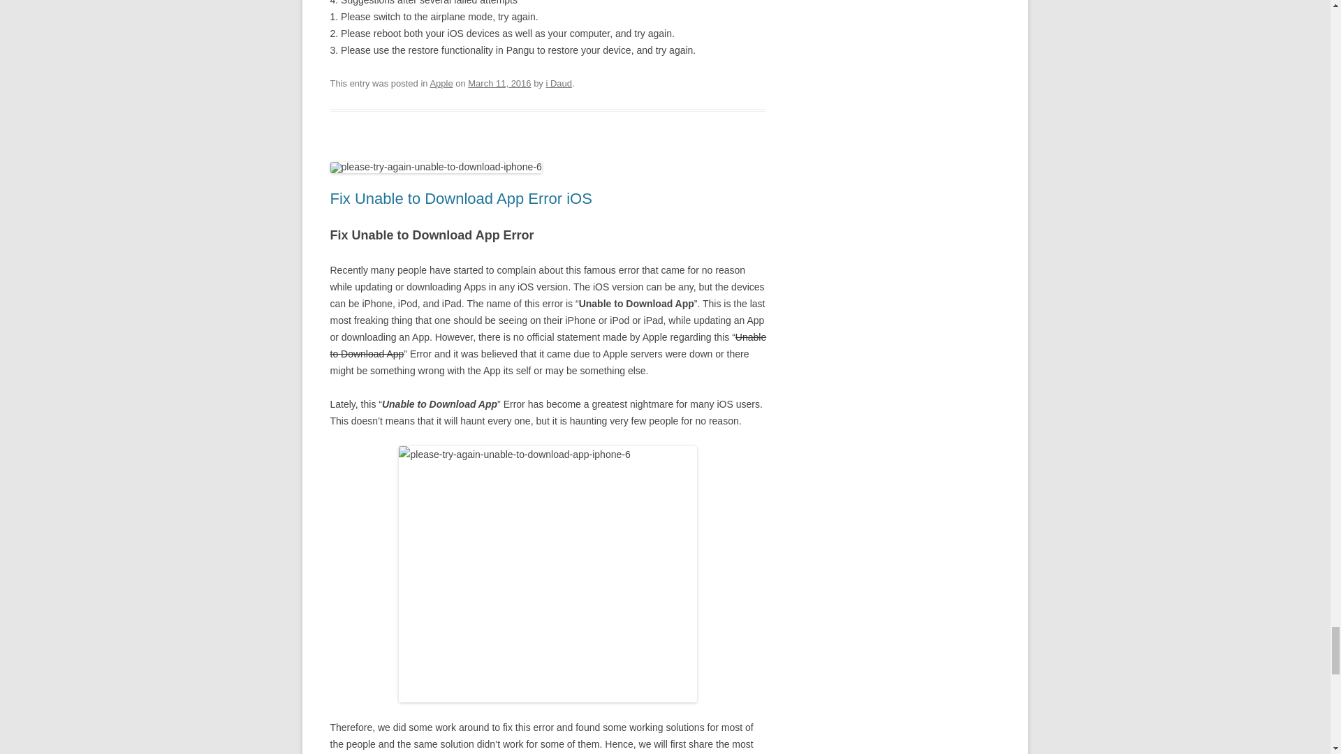  What do you see at coordinates (499, 84) in the screenshot?
I see `8:19 PM` at bounding box center [499, 84].